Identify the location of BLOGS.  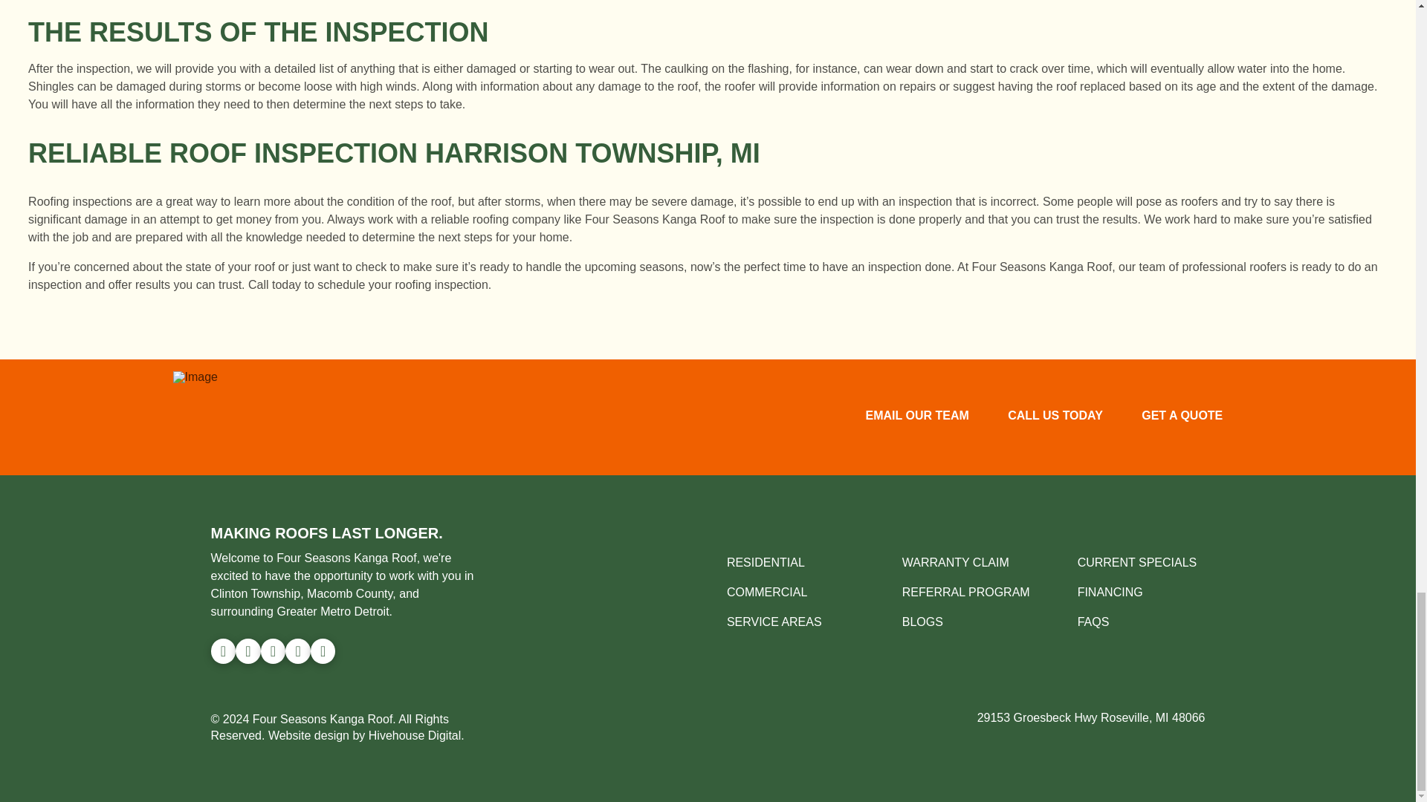
(922, 622).